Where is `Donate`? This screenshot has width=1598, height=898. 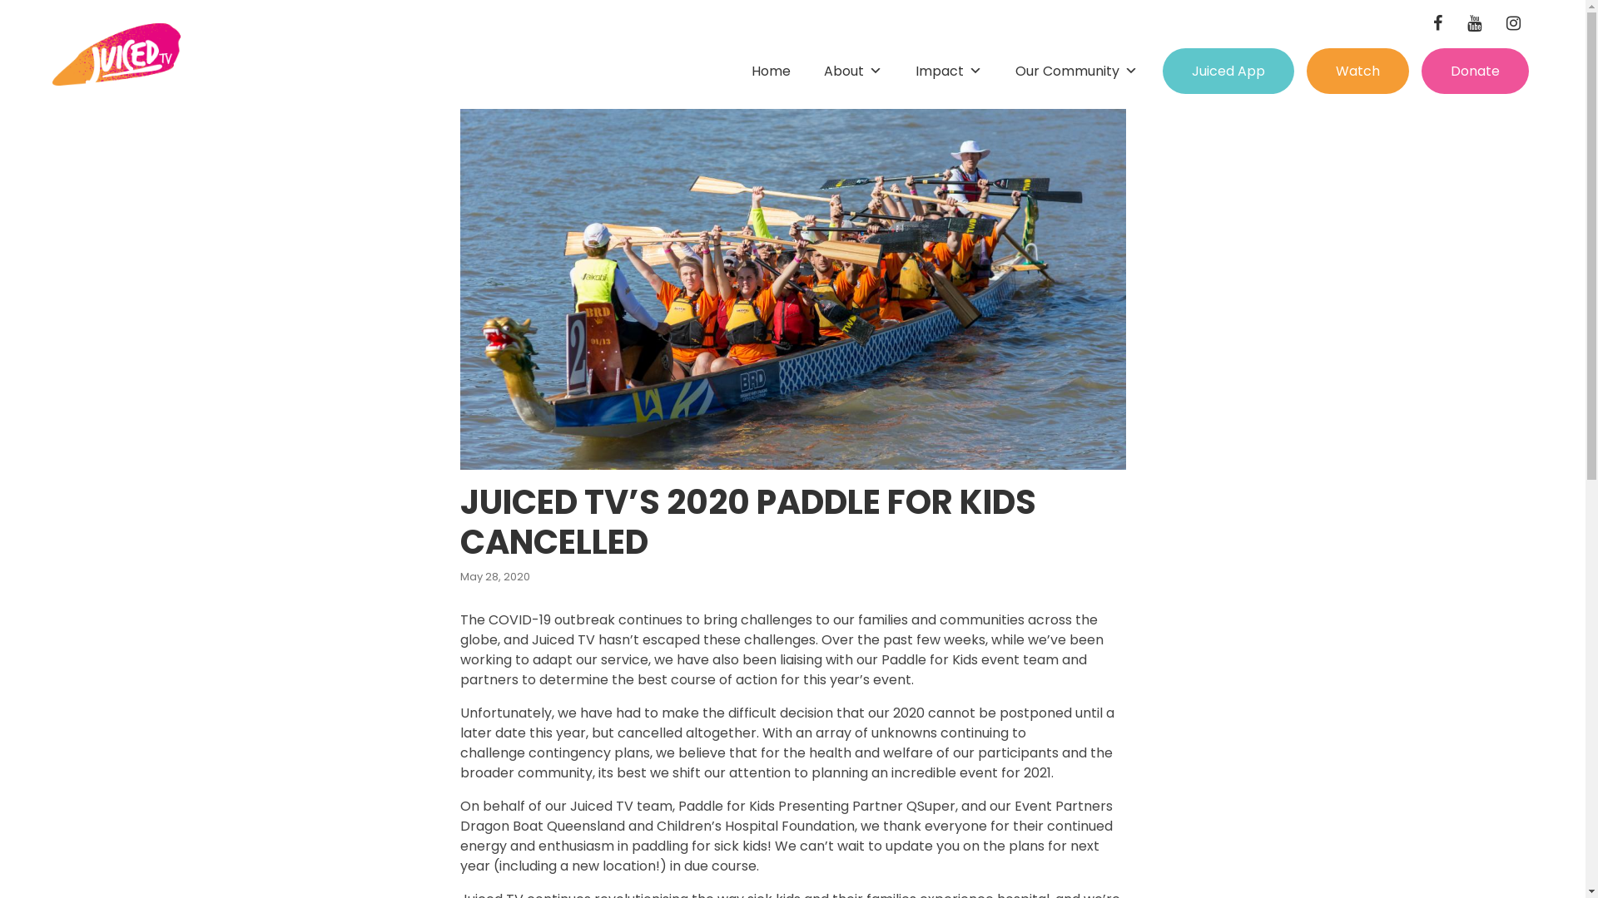
Donate is located at coordinates (1475, 72).